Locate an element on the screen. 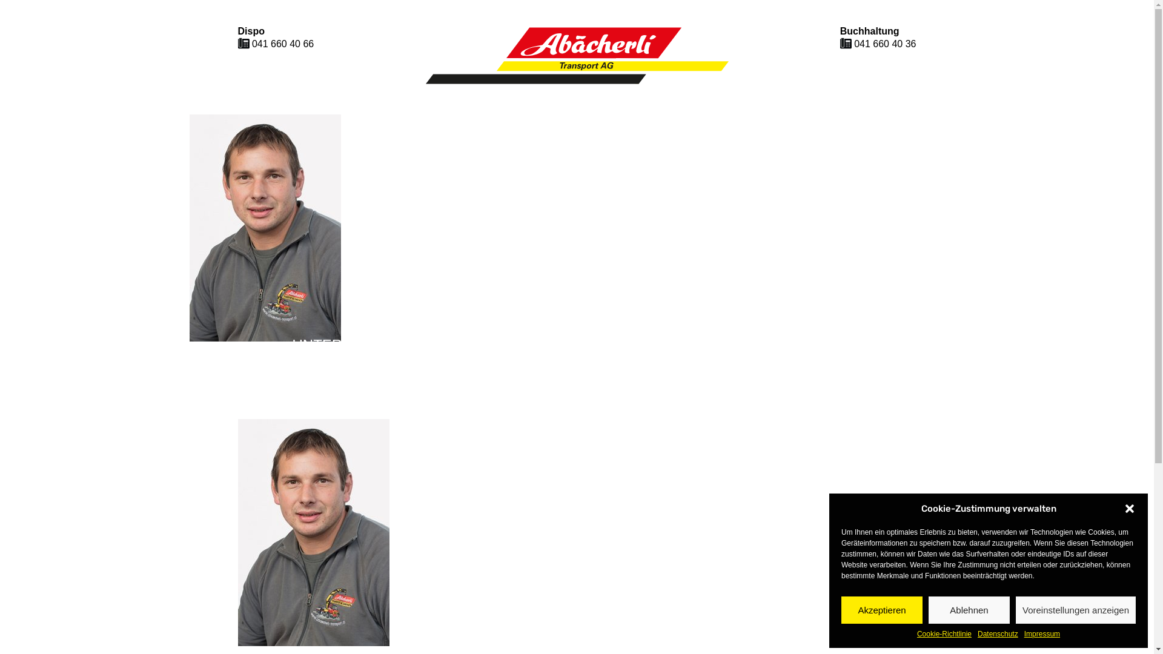 The height and width of the screenshot is (654, 1163). Ablehnen is located at coordinates (969, 610).